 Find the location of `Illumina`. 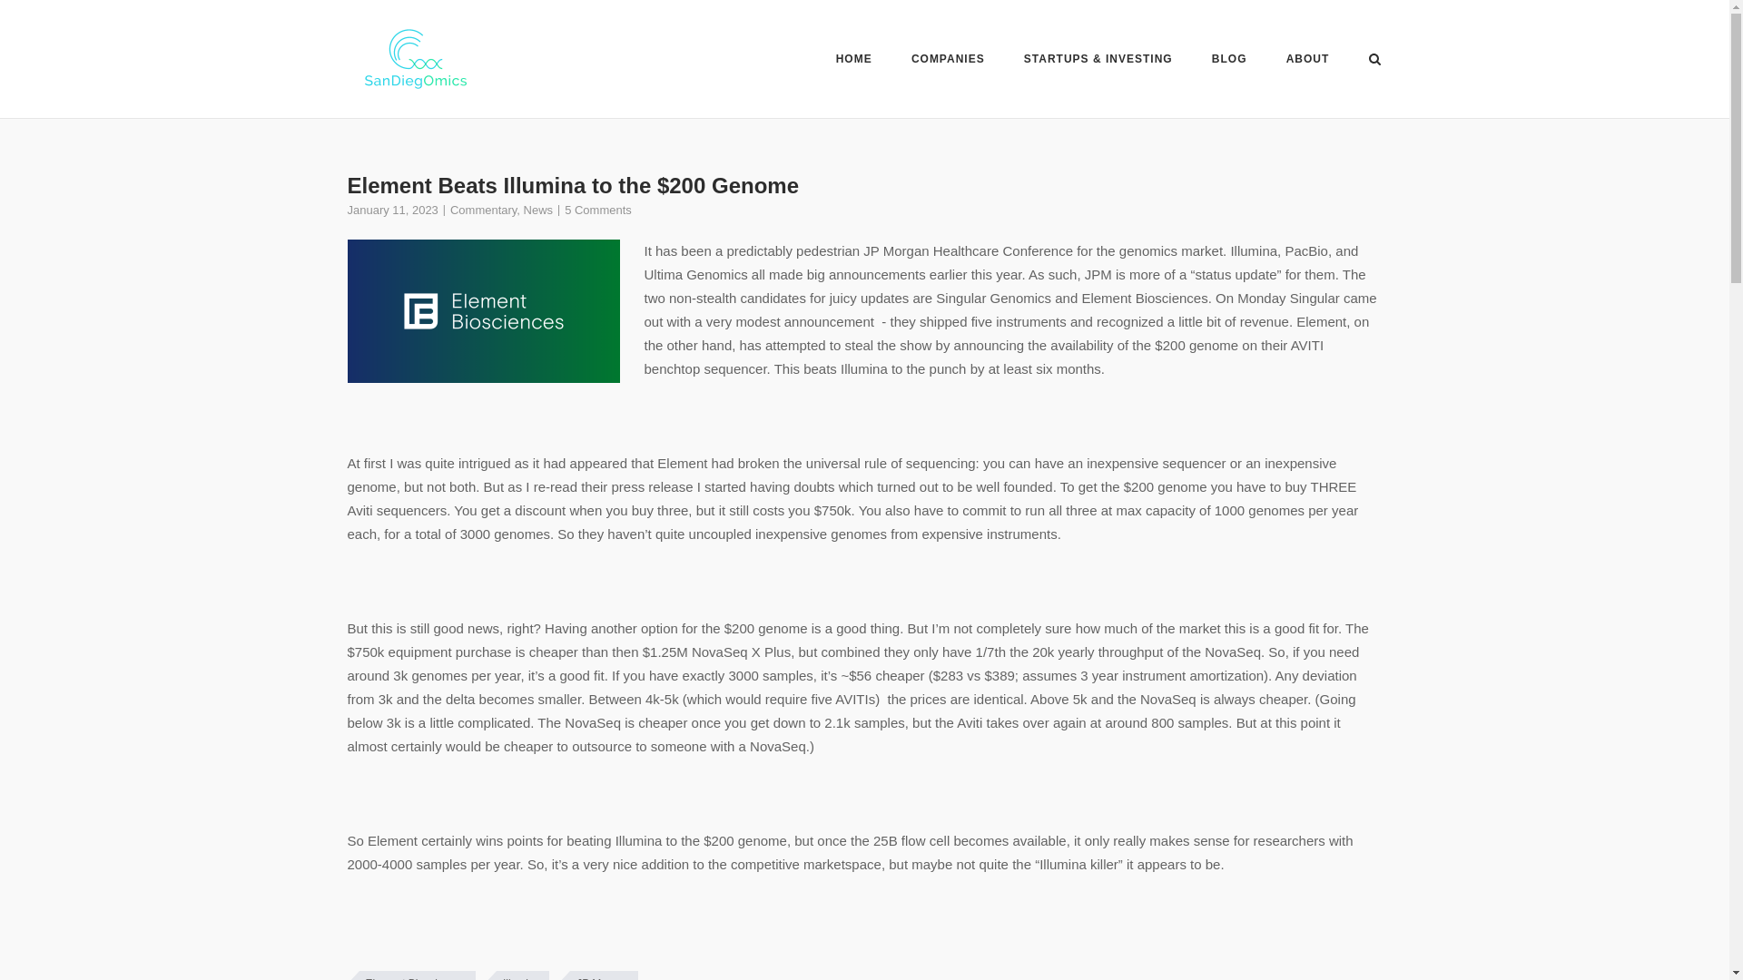

Illumina is located at coordinates (516, 975).